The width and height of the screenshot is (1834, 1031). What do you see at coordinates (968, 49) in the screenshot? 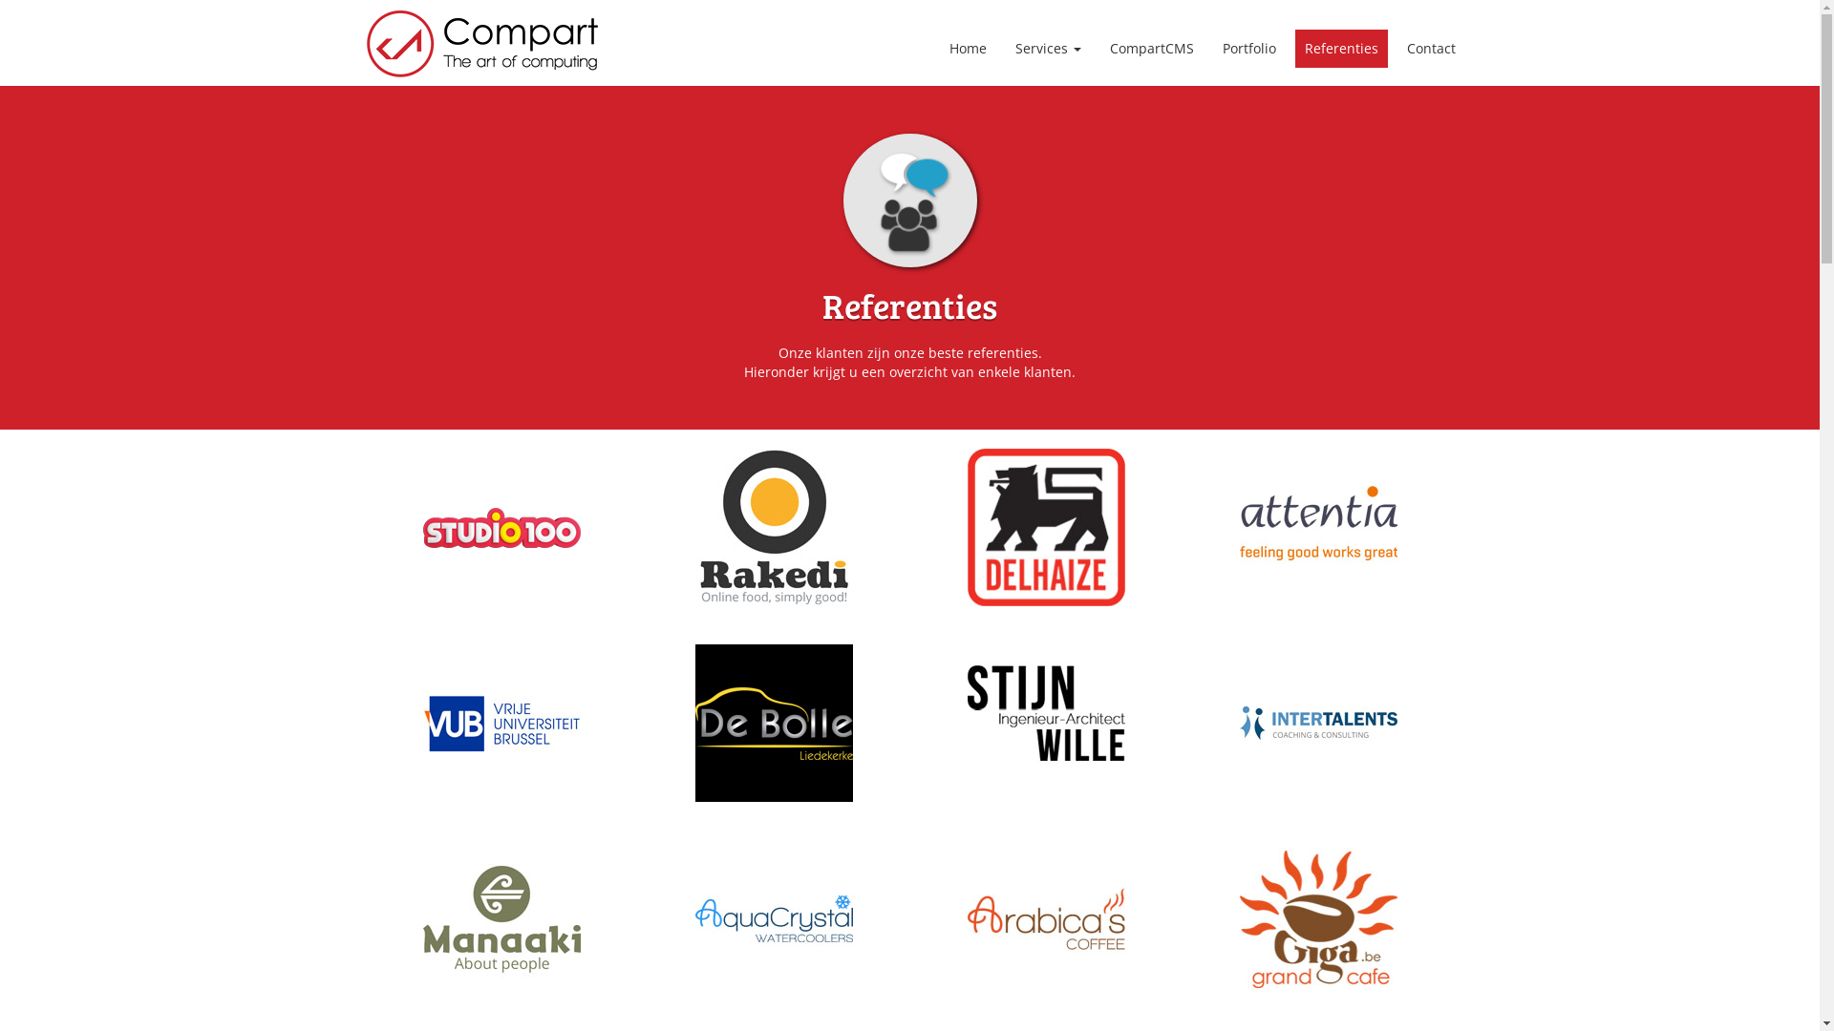
I see `Home` at bounding box center [968, 49].